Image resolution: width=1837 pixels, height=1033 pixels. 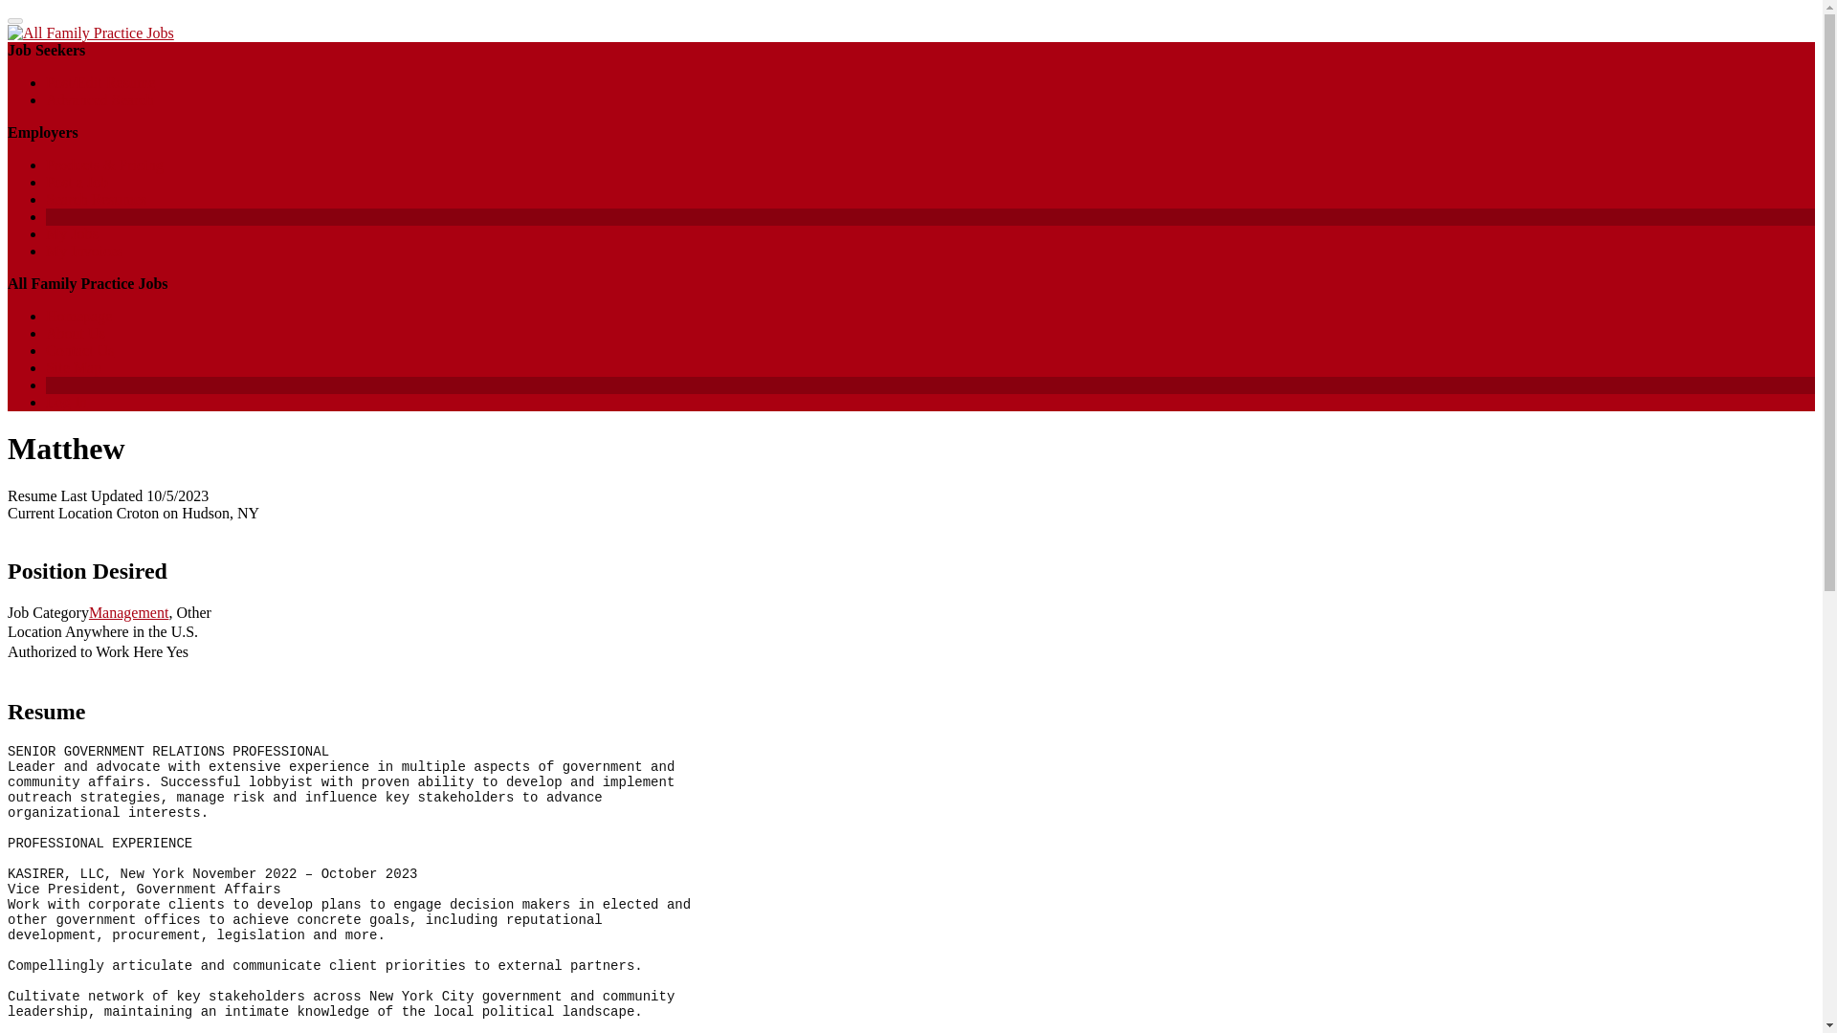 What do you see at coordinates (77, 182) in the screenshot?
I see `Post a Job` at bounding box center [77, 182].